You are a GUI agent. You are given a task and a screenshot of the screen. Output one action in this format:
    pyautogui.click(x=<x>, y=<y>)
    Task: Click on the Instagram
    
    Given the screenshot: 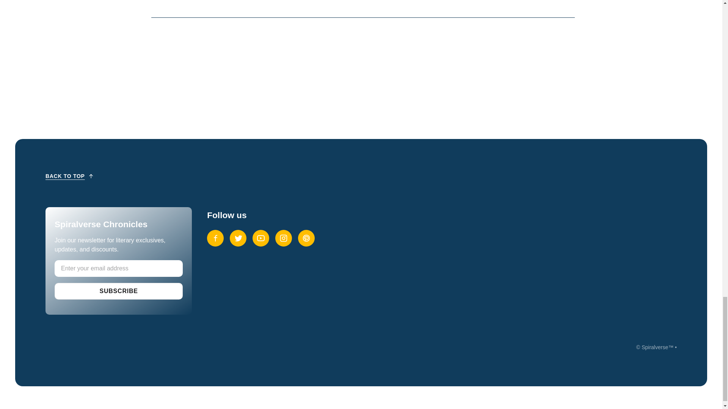 What is the action you would take?
    pyautogui.click(x=283, y=238)
    